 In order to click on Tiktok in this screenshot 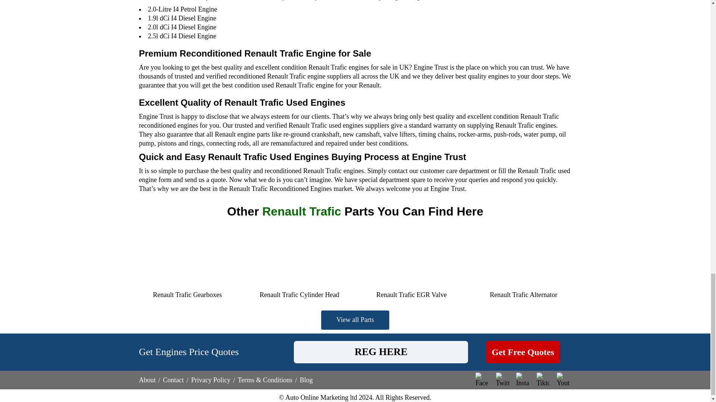, I will do `click(543, 379)`.